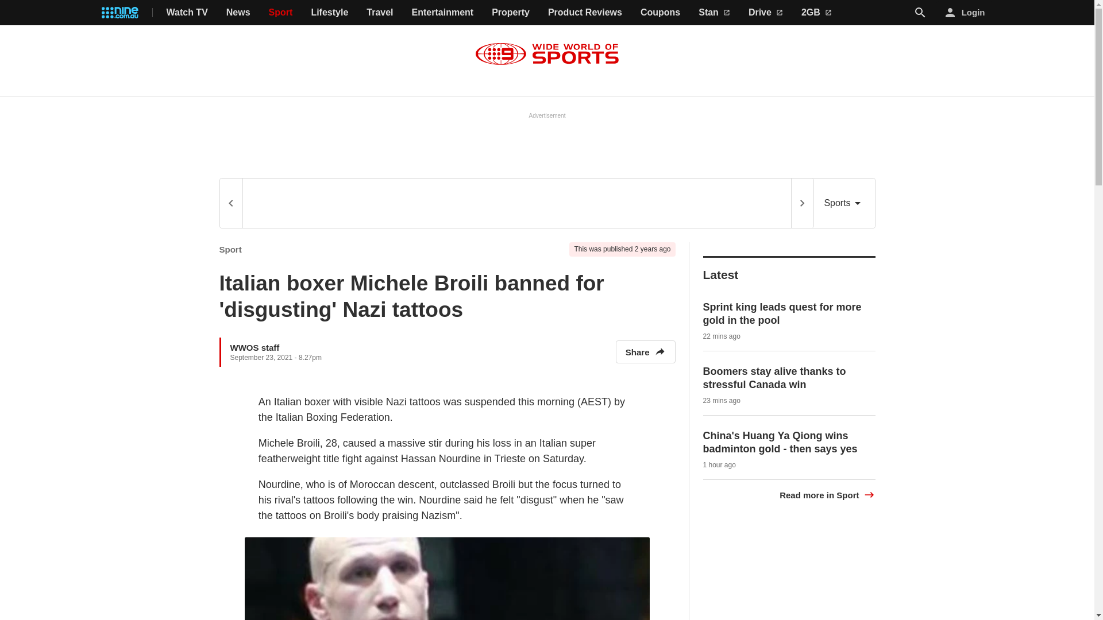 This screenshot has height=620, width=1103. Describe the element at coordinates (281, 13) in the screenshot. I see `Sport` at that location.